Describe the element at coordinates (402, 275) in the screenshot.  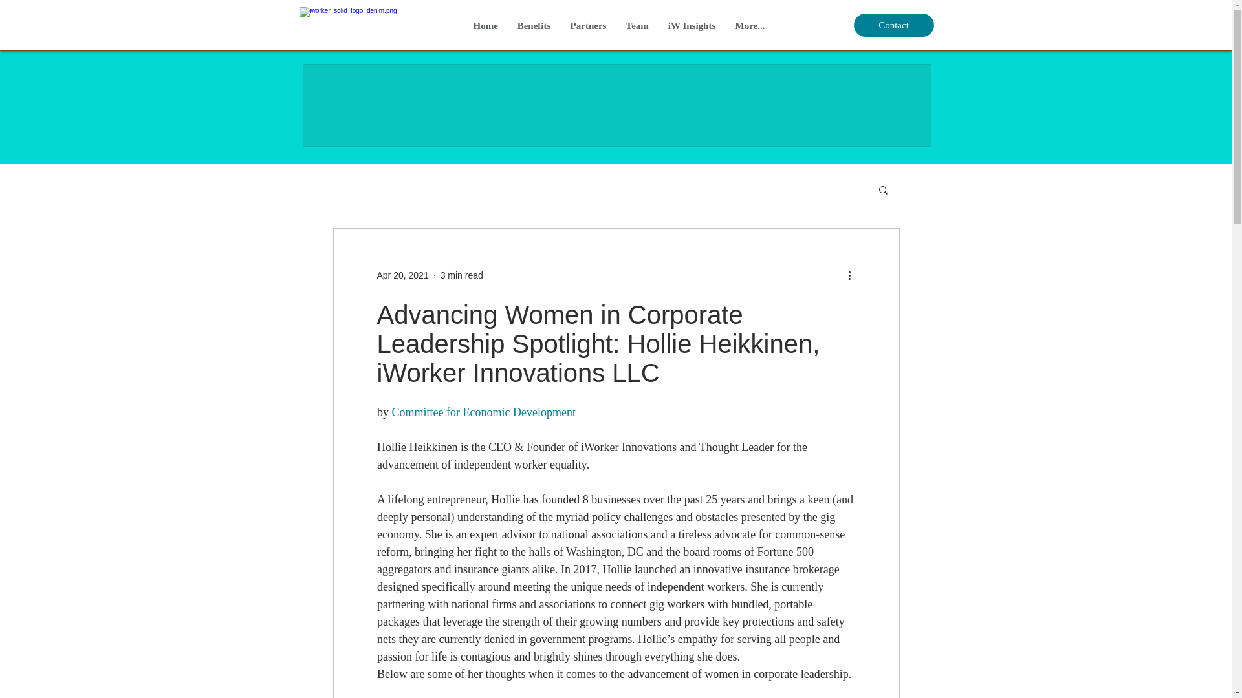
I see `Apr 20, 2021` at that location.